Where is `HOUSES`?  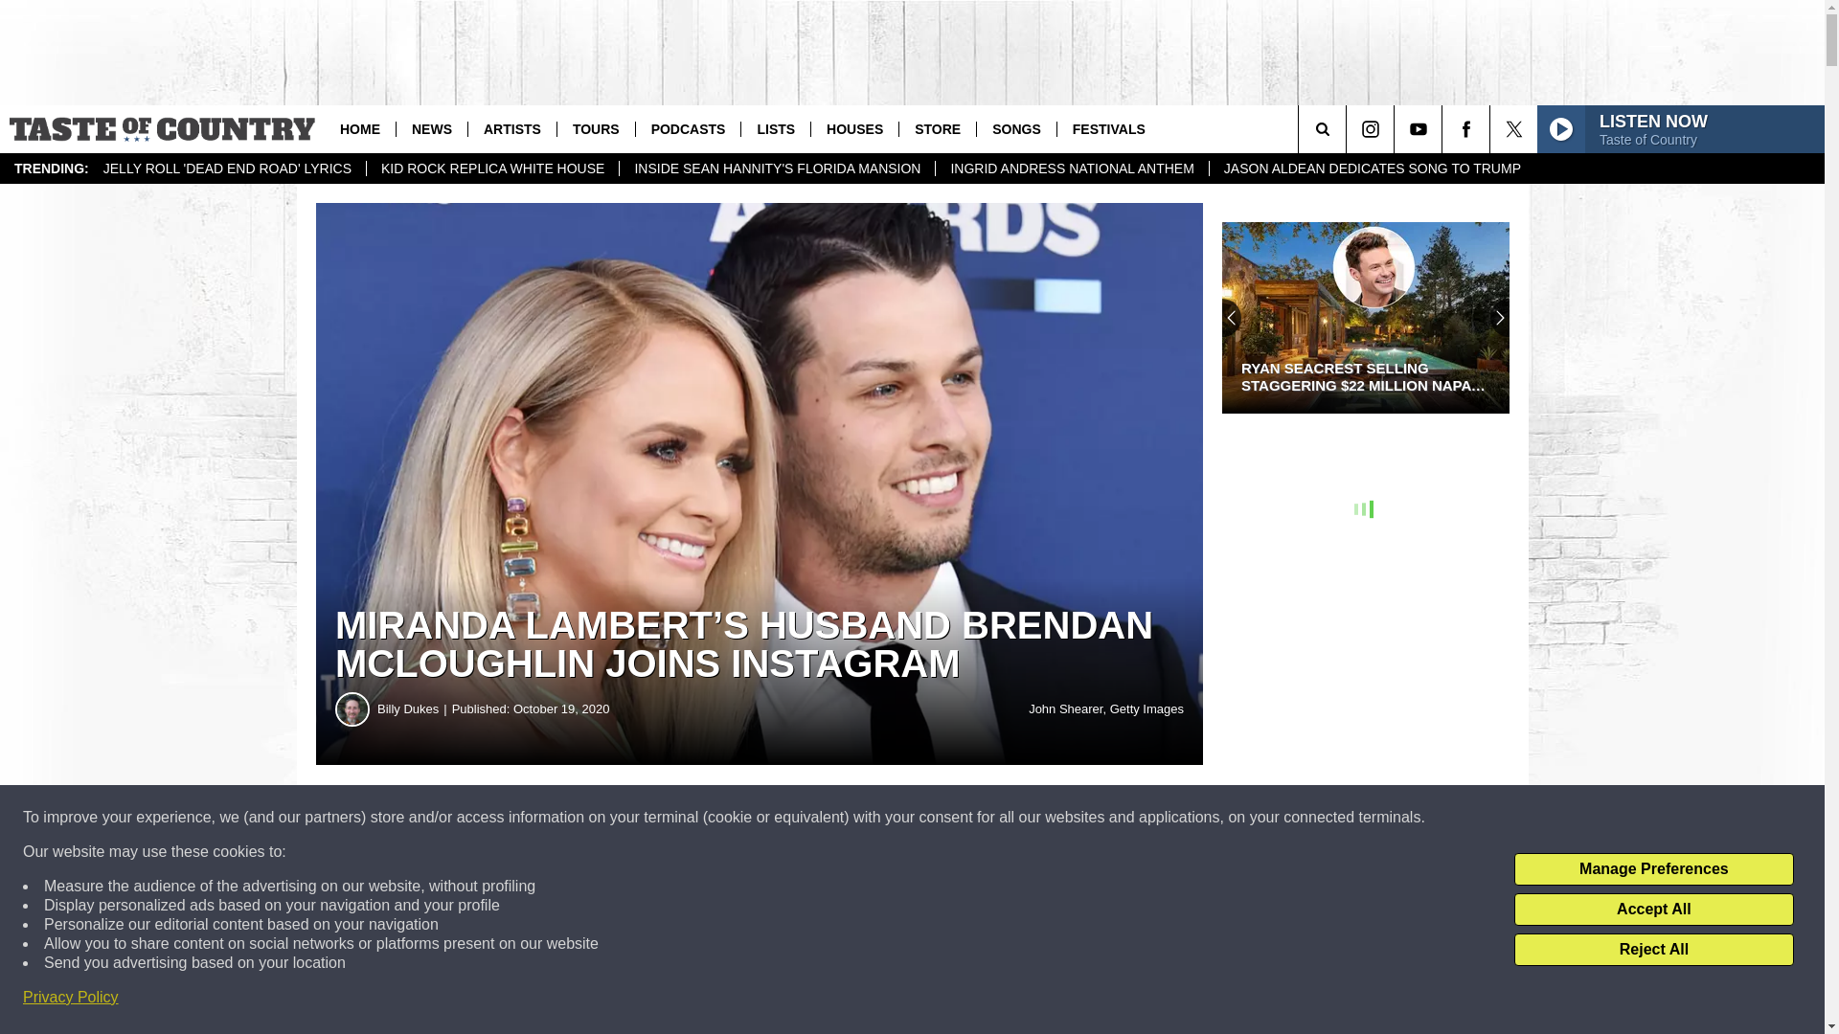
HOUSES is located at coordinates (854, 128).